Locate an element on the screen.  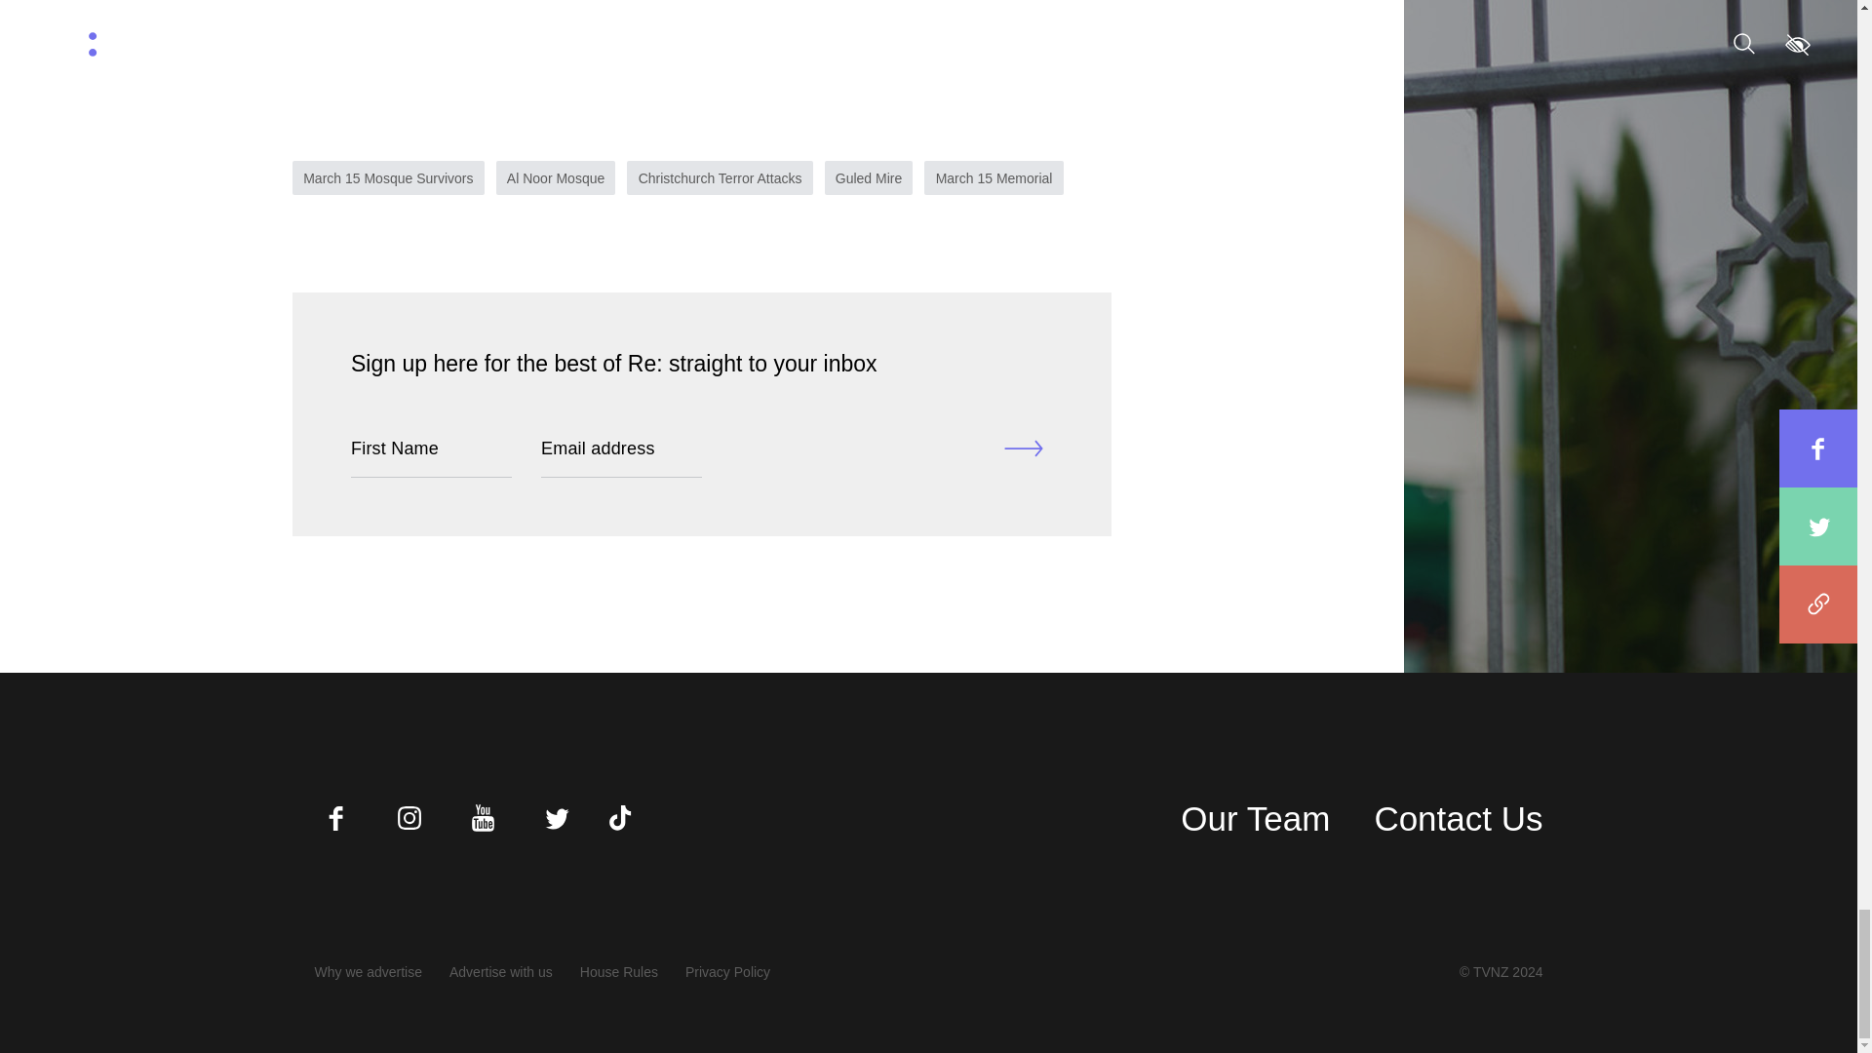
March 15 Mosque Survivors is located at coordinates (388, 177).